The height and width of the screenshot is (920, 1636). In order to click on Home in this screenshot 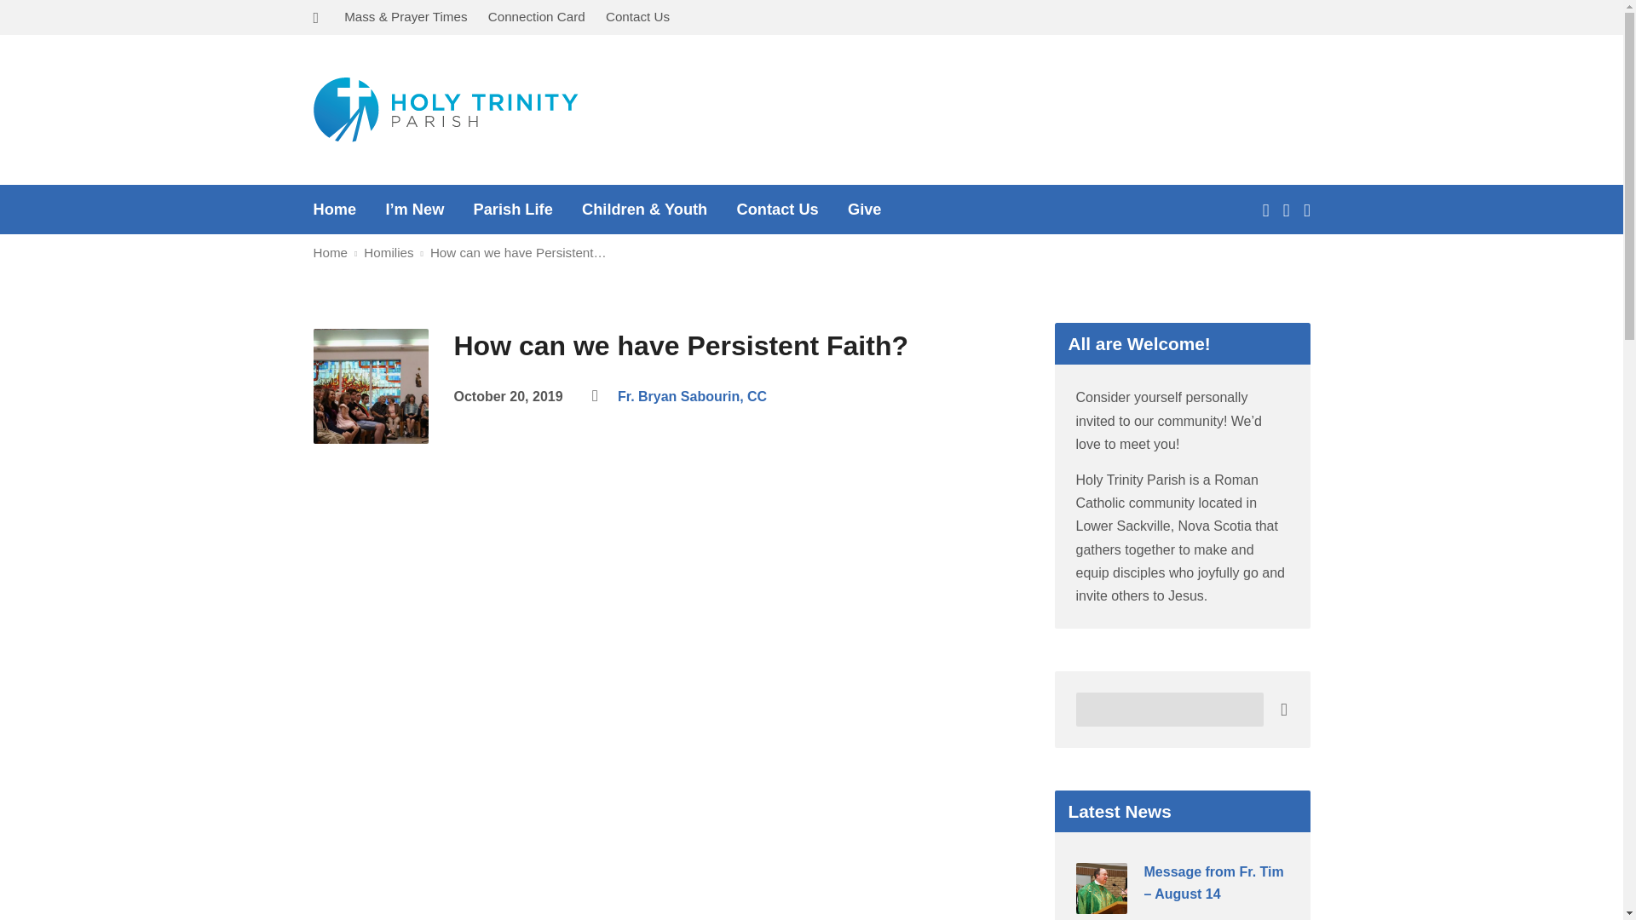, I will do `click(335, 209)`.